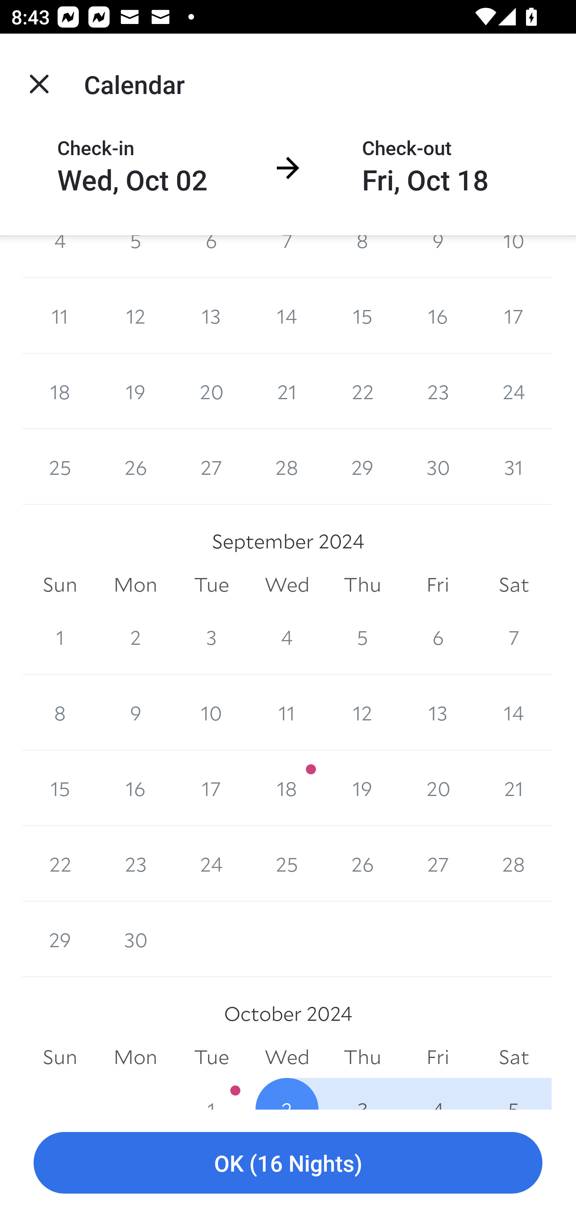 This screenshot has height=1216, width=576. I want to click on 12 12 September 2024, so click(362, 712).